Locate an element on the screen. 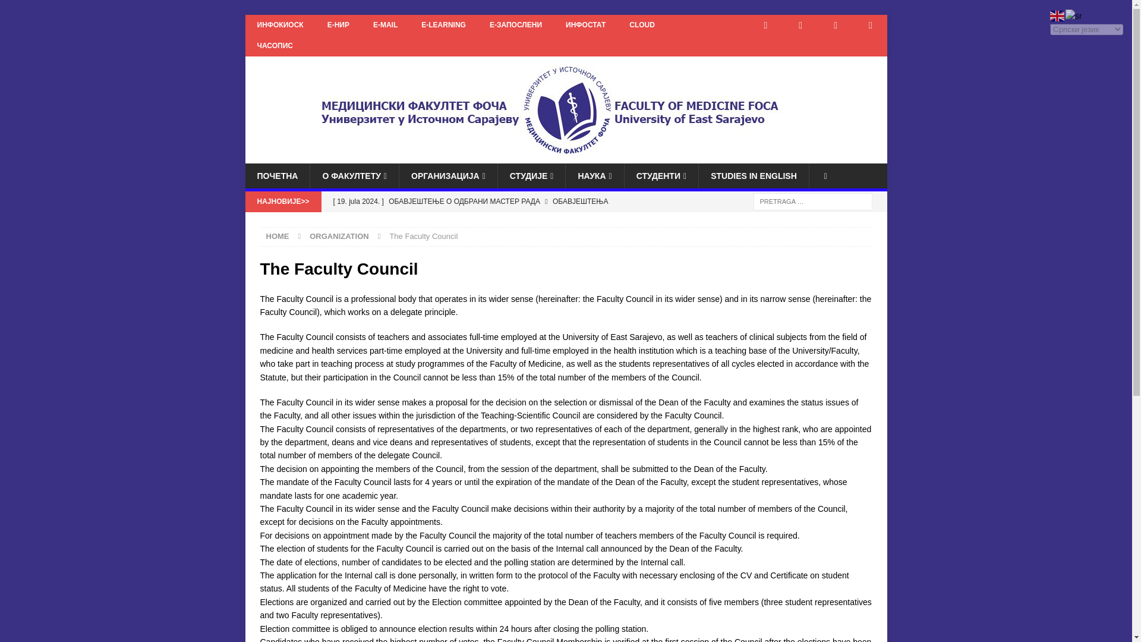  CLOUD is located at coordinates (642, 25).